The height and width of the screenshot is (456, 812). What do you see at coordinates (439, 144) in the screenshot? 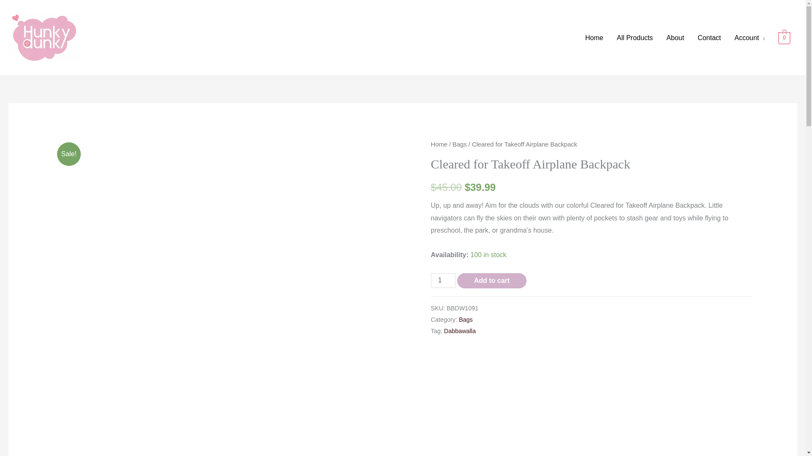
I see `Home` at bounding box center [439, 144].